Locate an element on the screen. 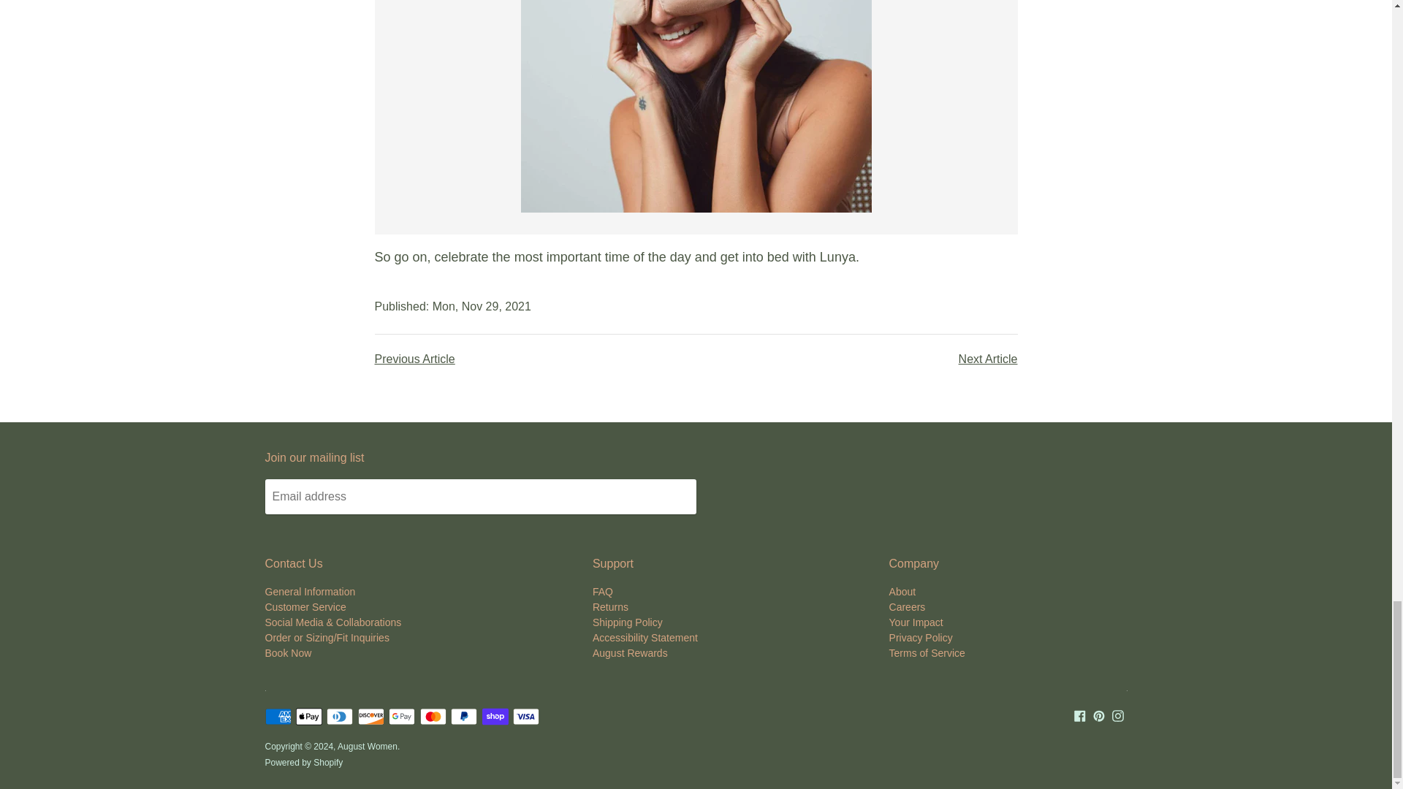  Diners Club is located at coordinates (340, 716).